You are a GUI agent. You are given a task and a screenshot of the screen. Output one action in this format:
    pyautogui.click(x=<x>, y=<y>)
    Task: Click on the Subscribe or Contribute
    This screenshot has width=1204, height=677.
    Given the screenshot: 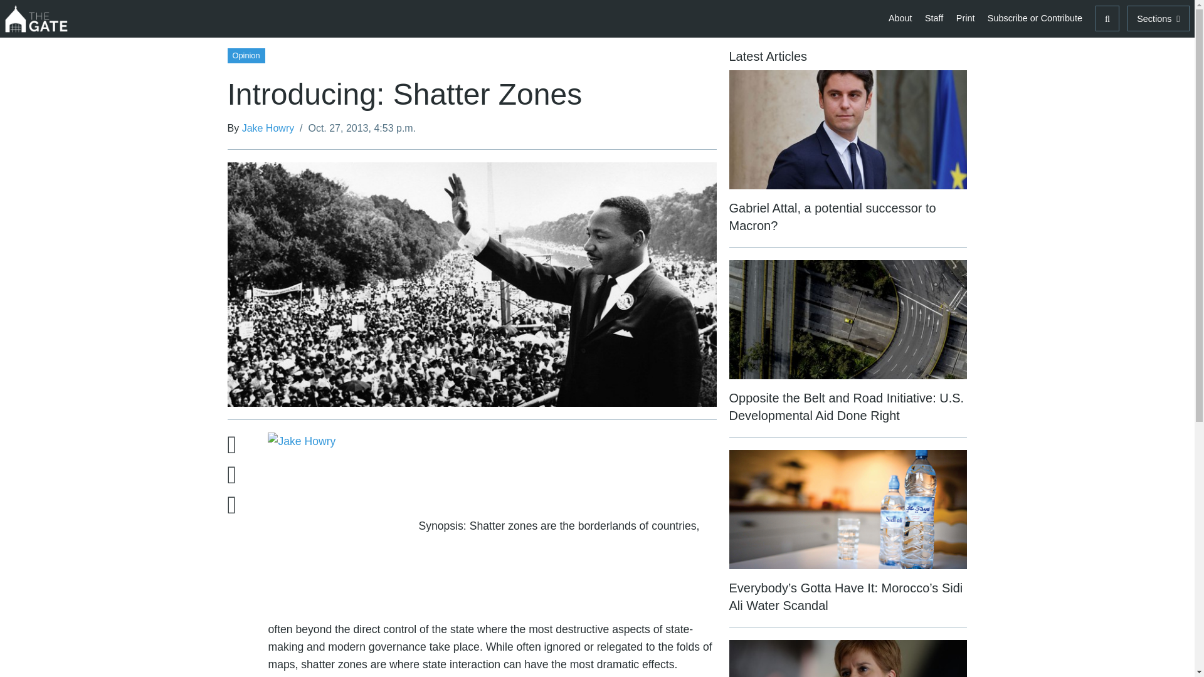 What is the action you would take?
    pyautogui.click(x=1035, y=18)
    